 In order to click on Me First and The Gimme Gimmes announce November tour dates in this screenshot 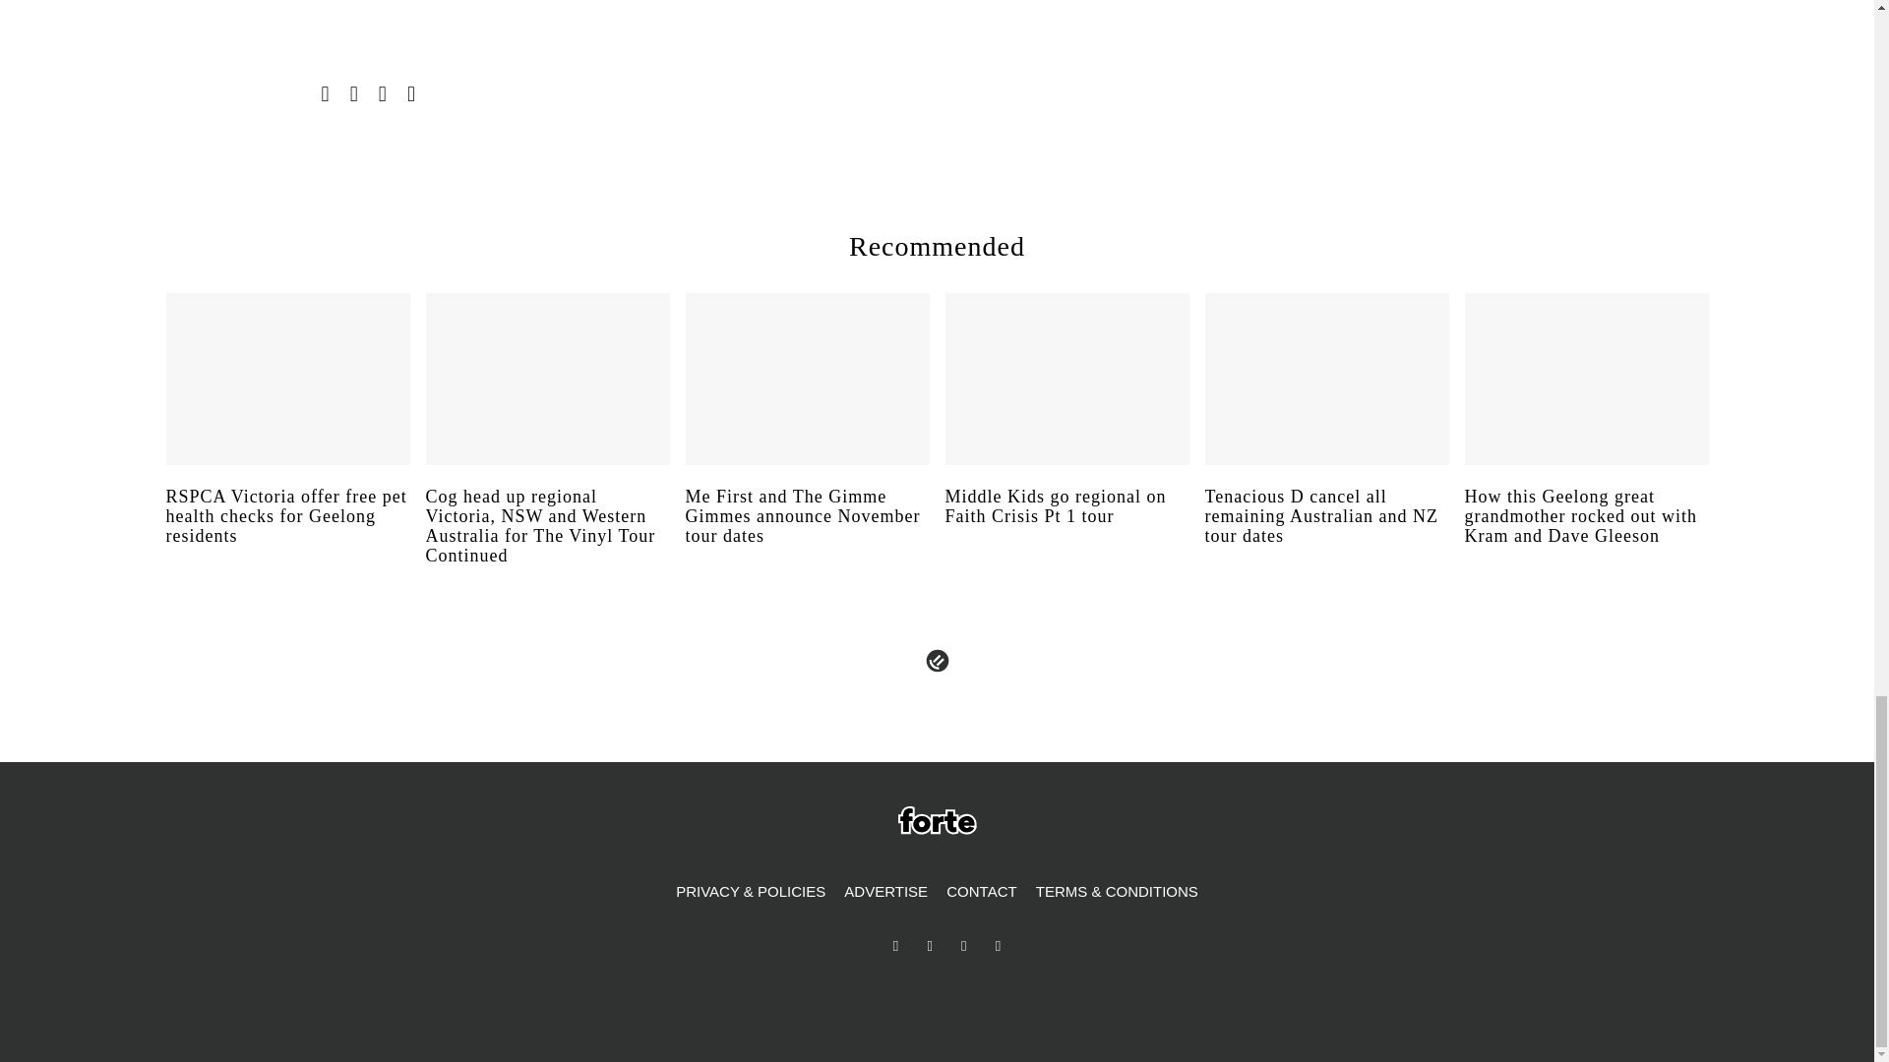, I will do `click(807, 534)`.